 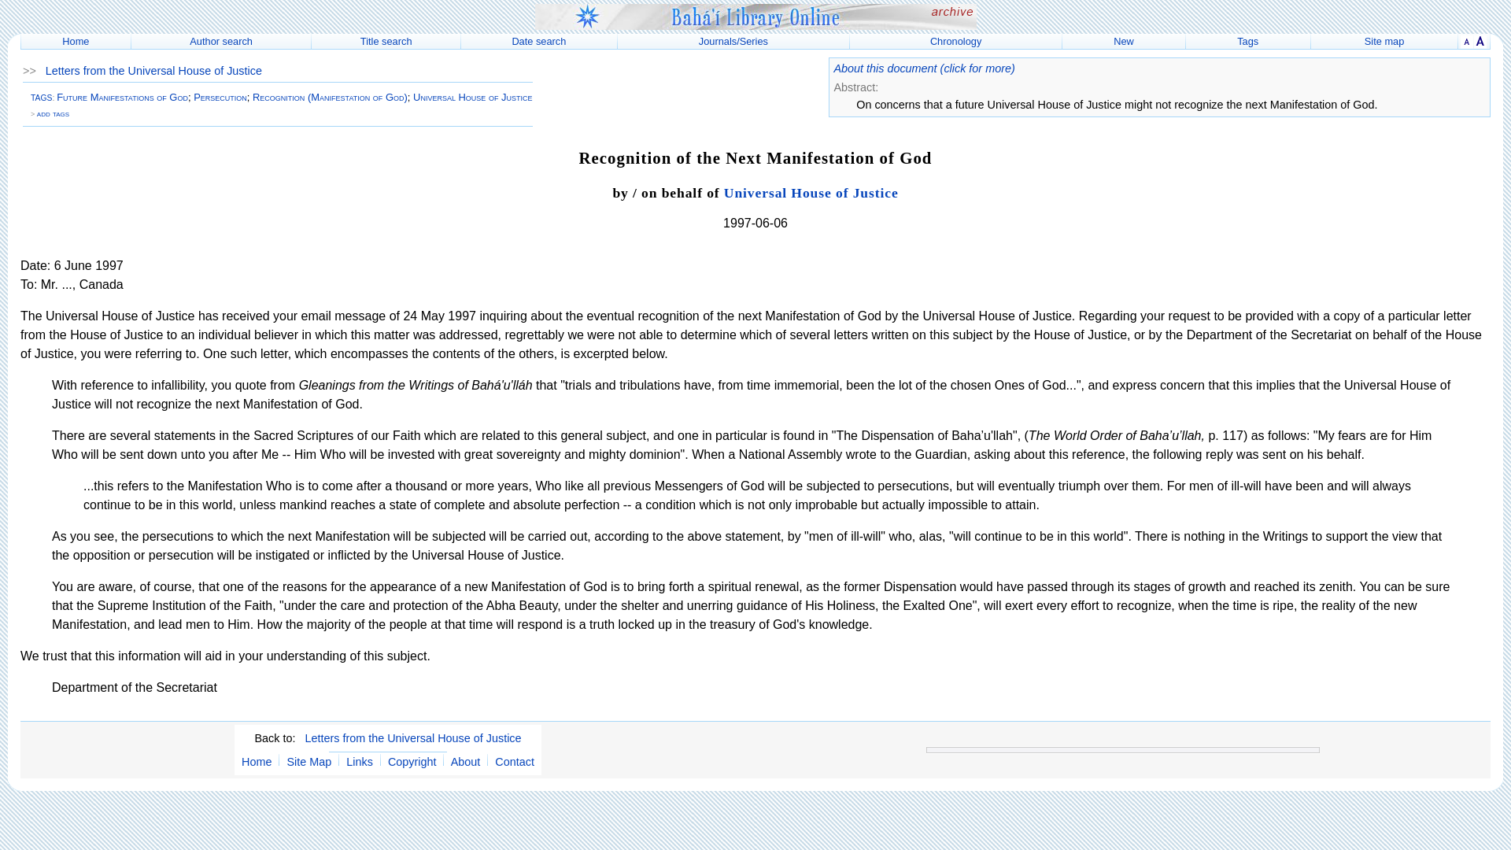 I want to click on Contact, so click(x=515, y=762).